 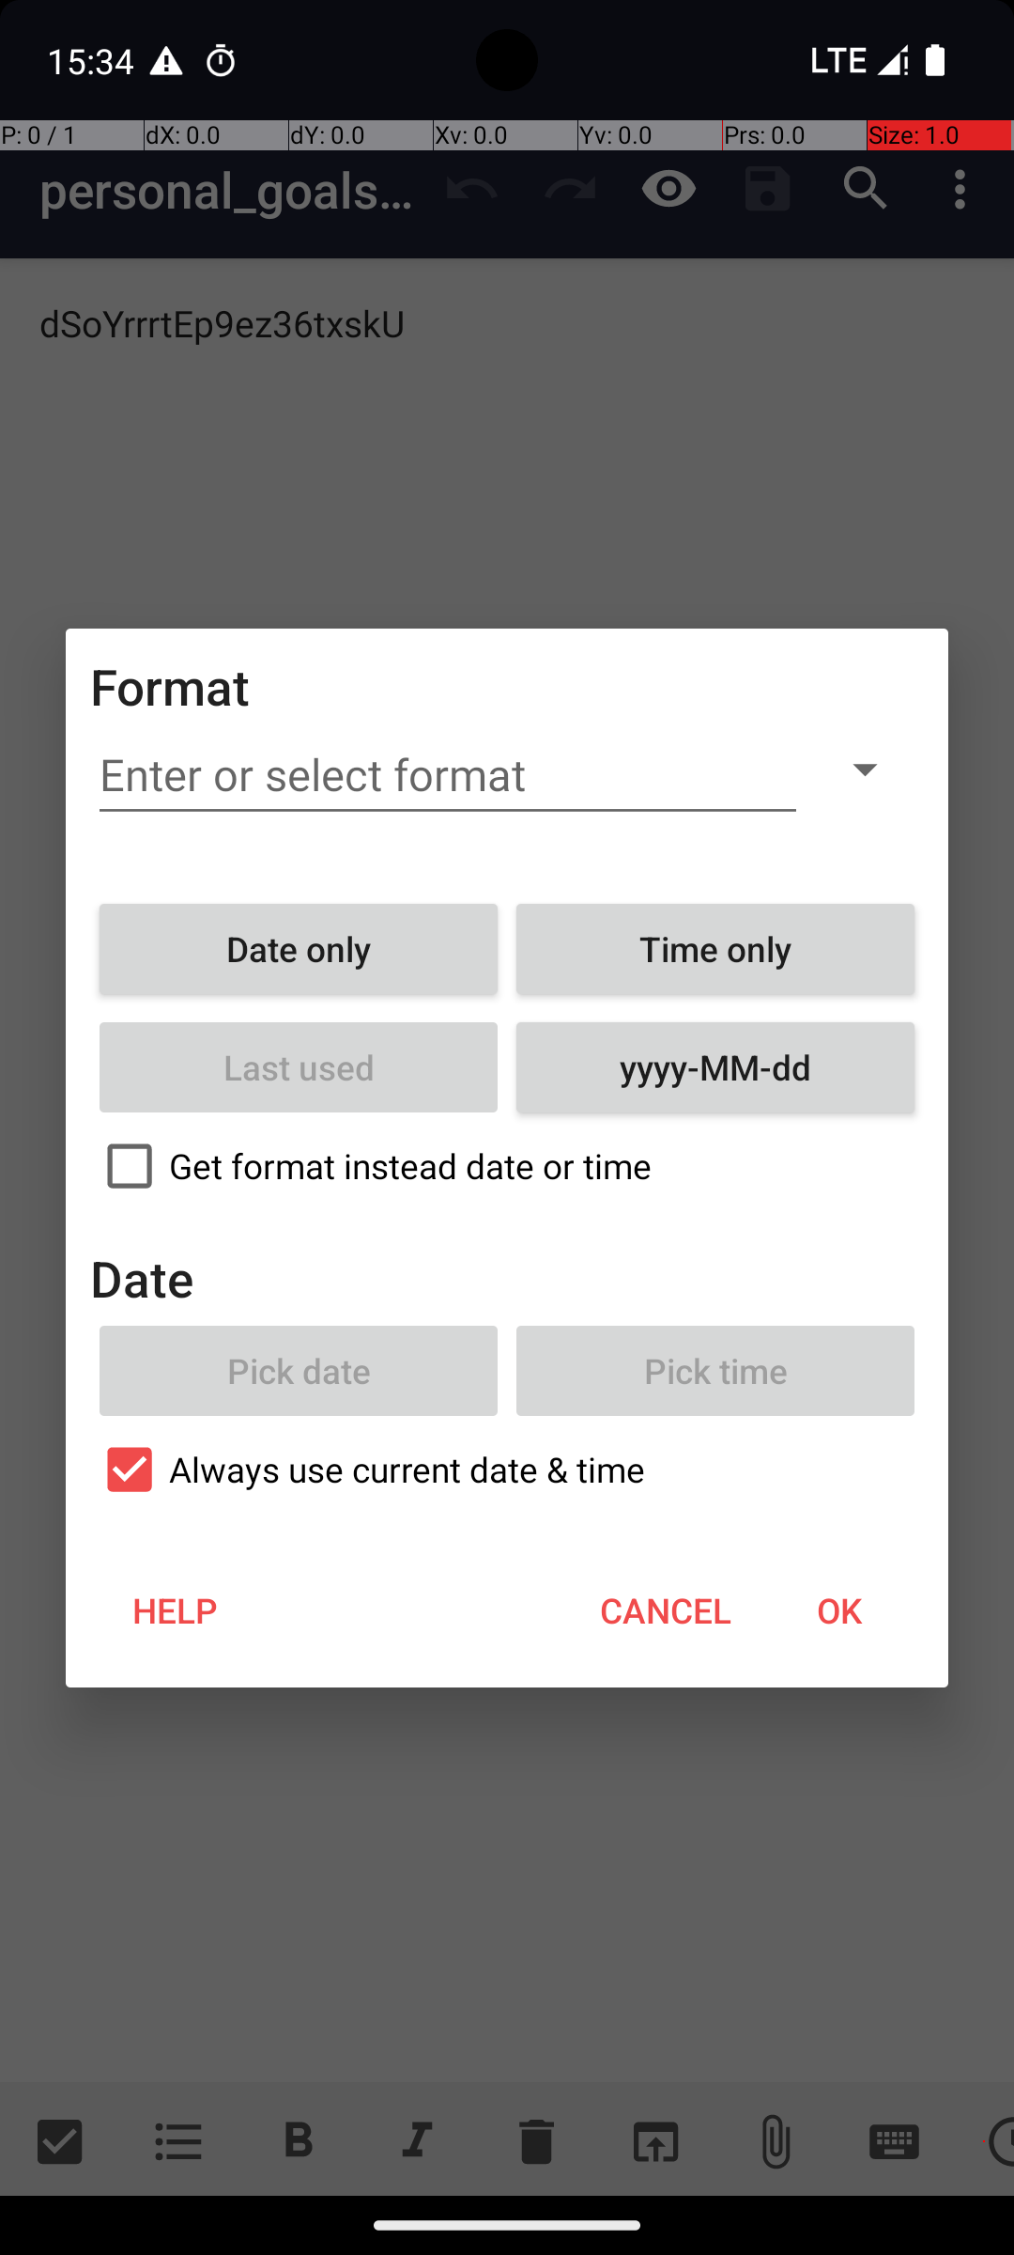 What do you see at coordinates (299, 949) in the screenshot?
I see `Date only` at bounding box center [299, 949].